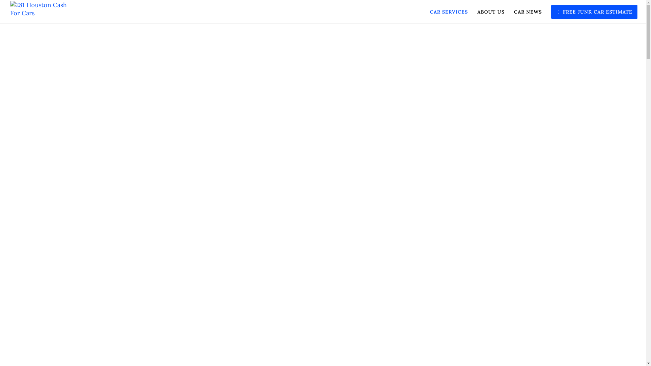 This screenshot has width=651, height=366. Describe the element at coordinates (486, 12) in the screenshot. I see `ABOUT US` at that location.